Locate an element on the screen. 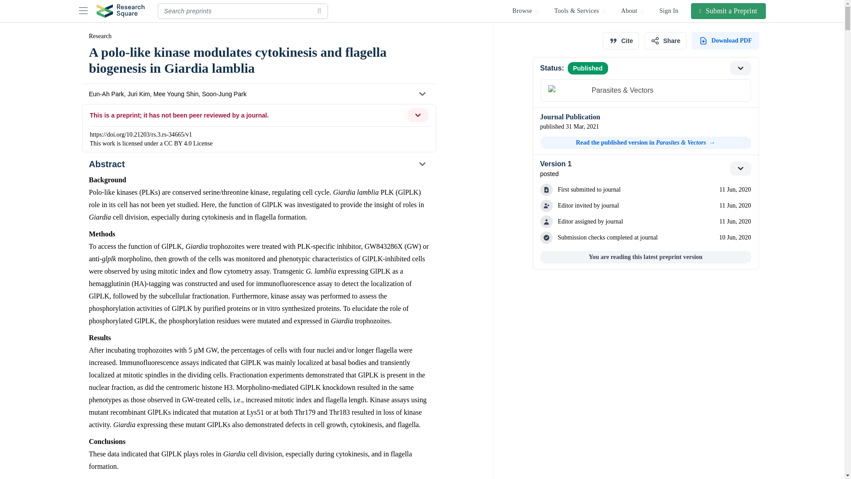 This screenshot has height=479, width=851. Eun-Ah Park, Juri Kim, Mee Young Shin, Soon-Jung Park is located at coordinates (258, 94).